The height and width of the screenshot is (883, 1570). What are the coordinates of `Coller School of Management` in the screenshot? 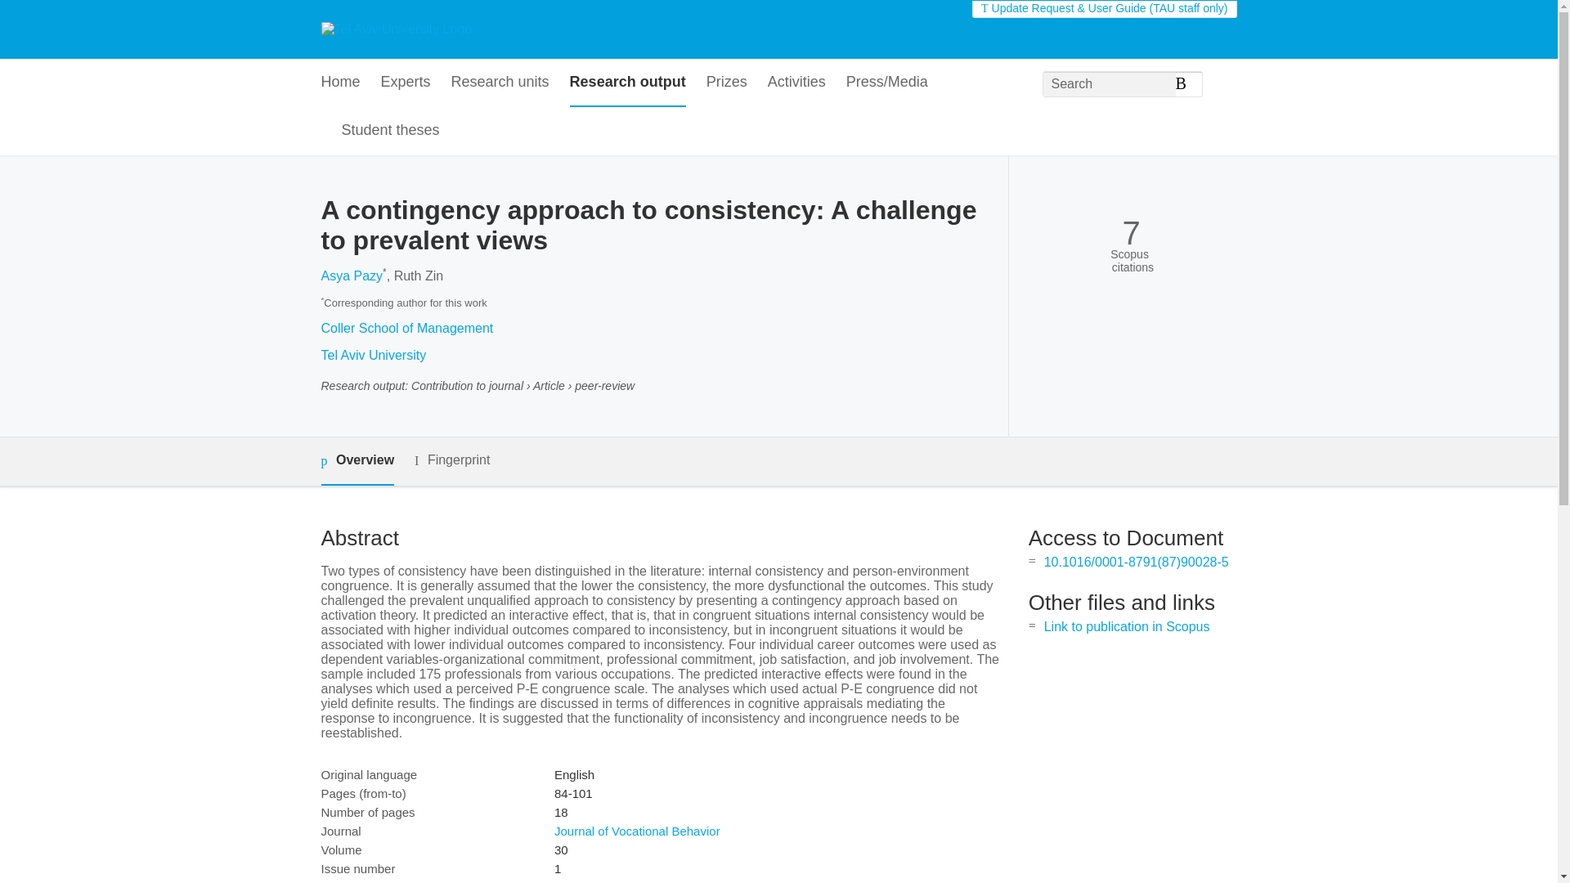 It's located at (406, 329).